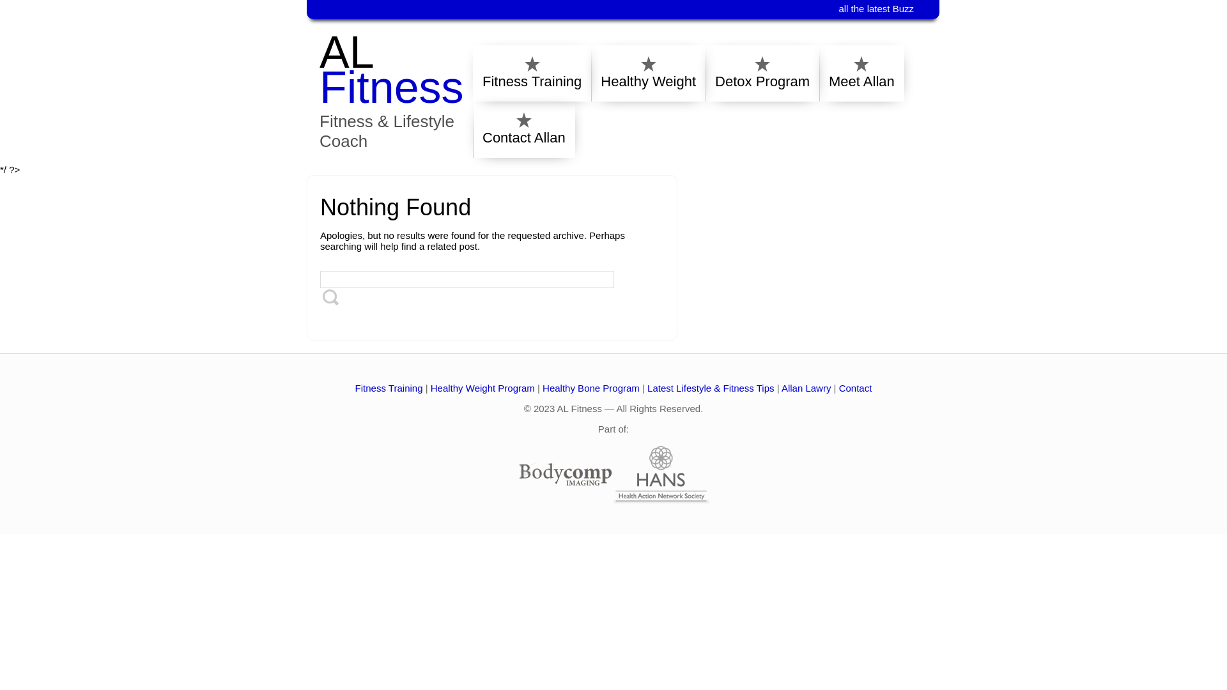 Image resolution: width=1227 pixels, height=690 pixels. Describe the element at coordinates (566, 500) in the screenshot. I see `Body Comp Imaging` at that location.